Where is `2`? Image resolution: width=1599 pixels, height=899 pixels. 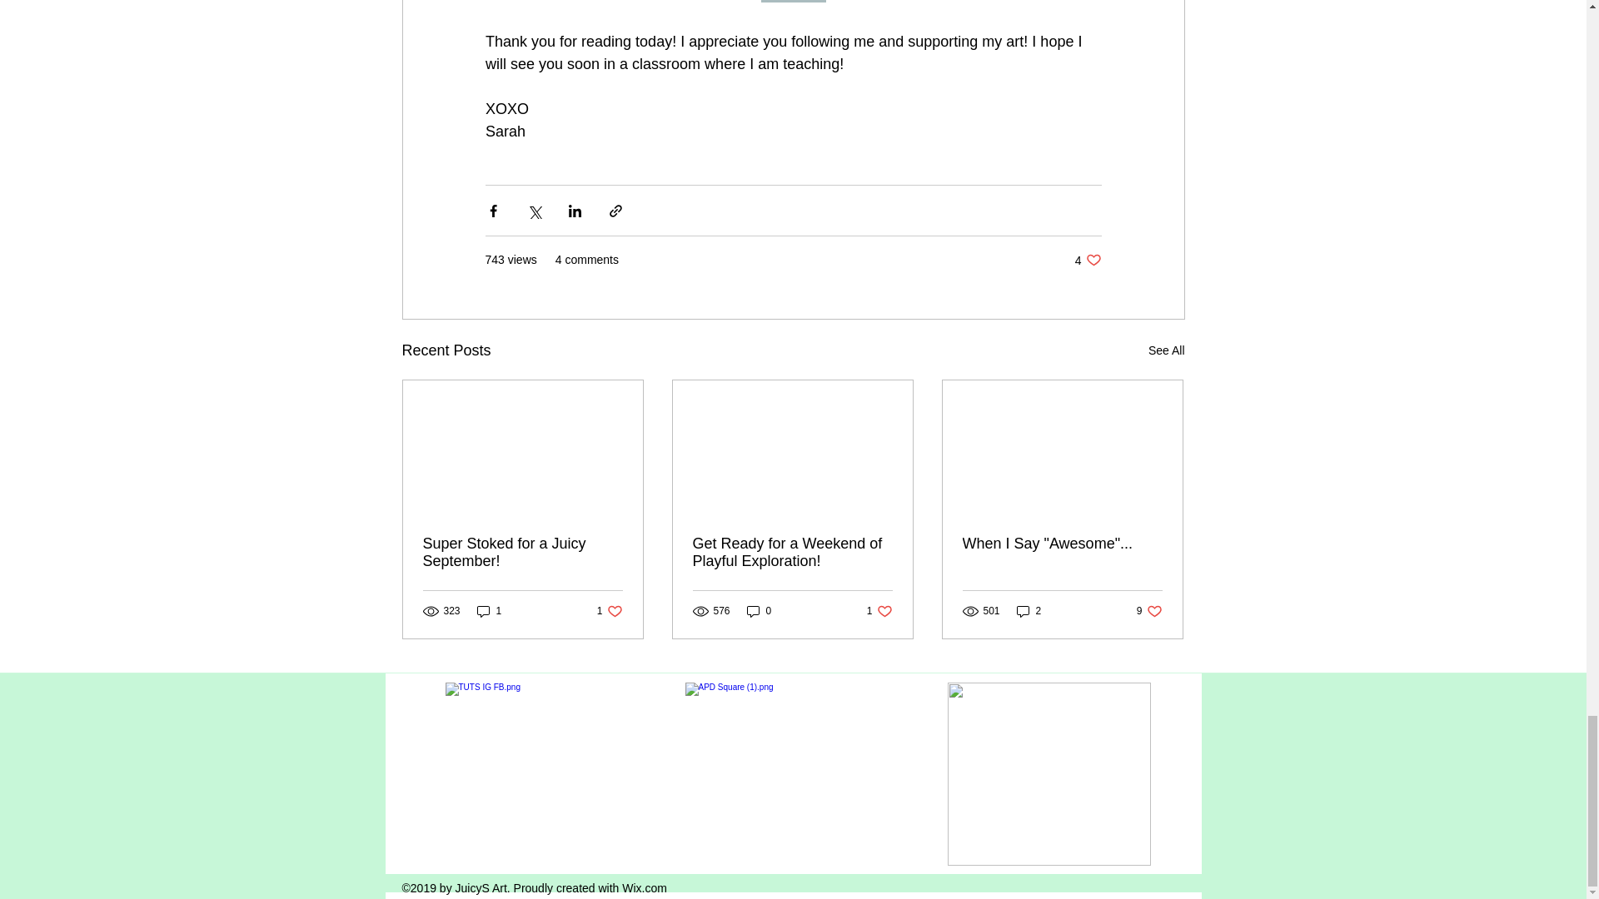
2 is located at coordinates (793, 2).